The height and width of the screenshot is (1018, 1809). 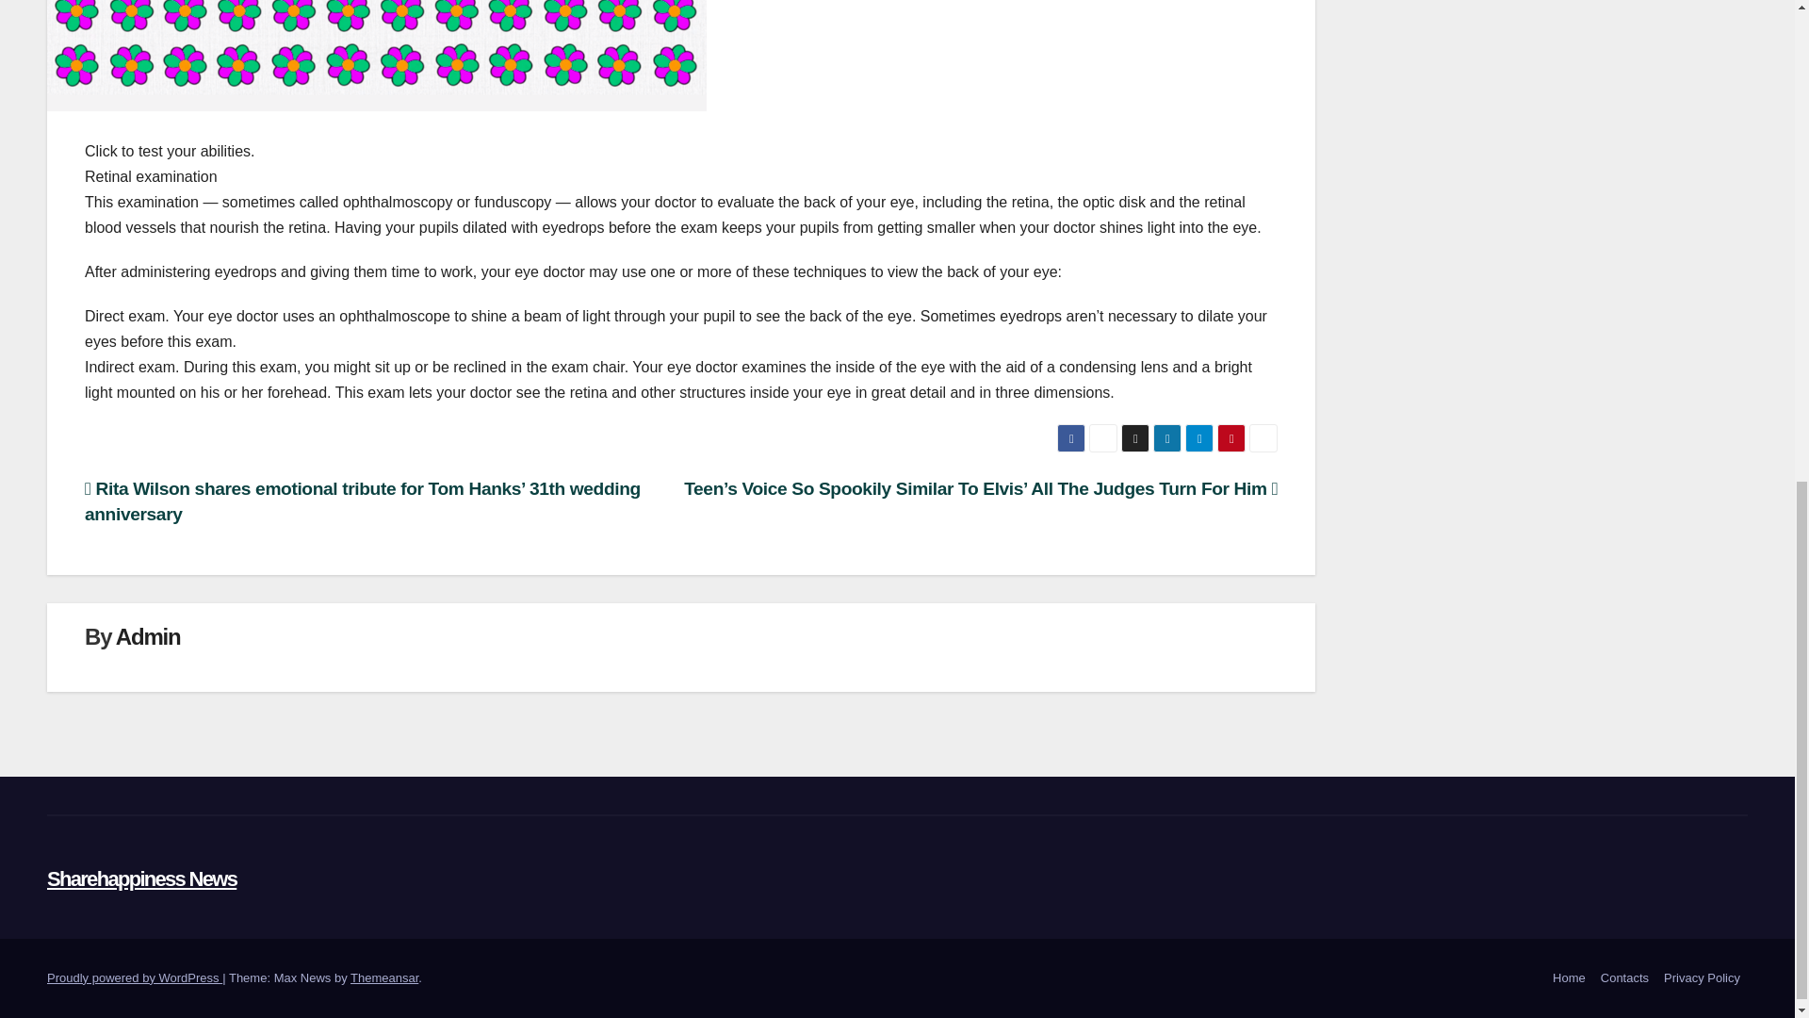 I want to click on Home, so click(x=1569, y=978).